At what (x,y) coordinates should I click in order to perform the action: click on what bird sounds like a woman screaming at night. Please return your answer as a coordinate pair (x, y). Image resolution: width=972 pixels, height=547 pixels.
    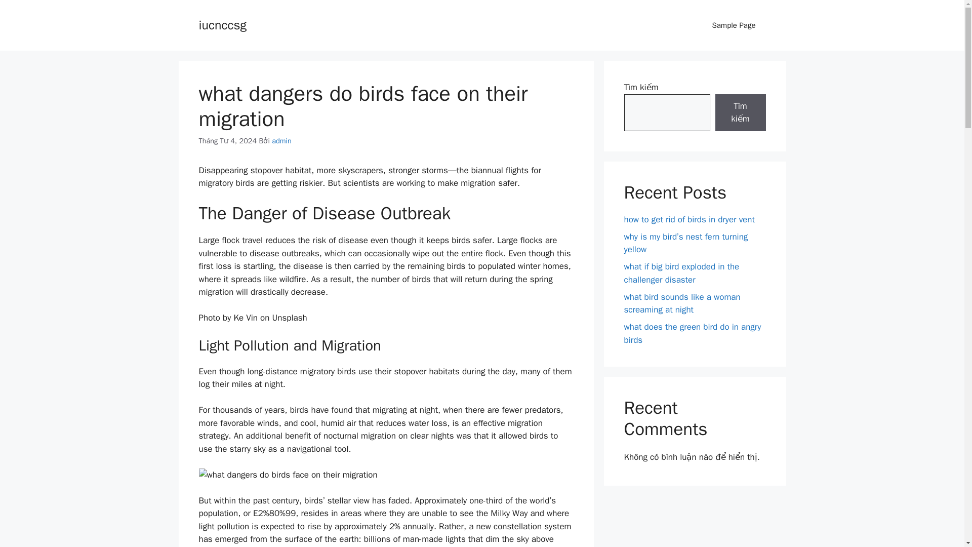
    Looking at the image, I should click on (681, 303).